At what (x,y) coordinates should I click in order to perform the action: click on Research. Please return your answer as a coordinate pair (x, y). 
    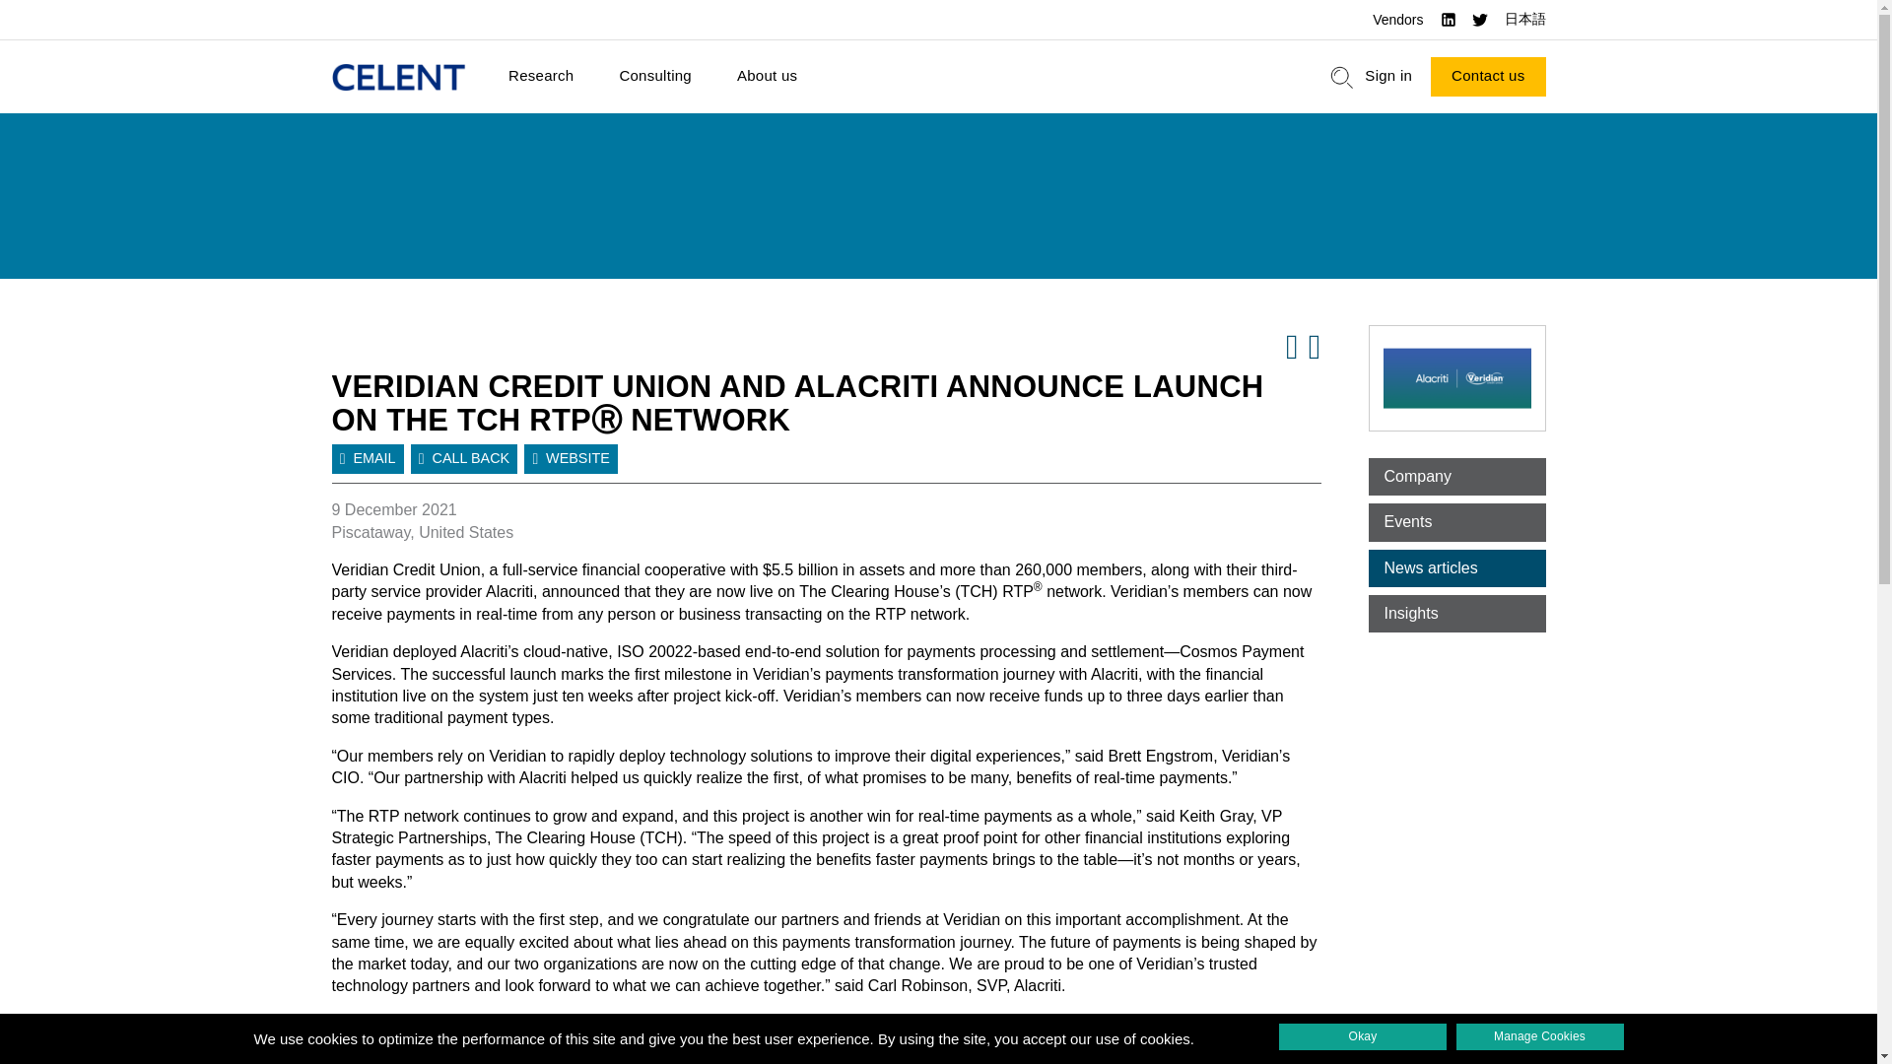
    Looking at the image, I should click on (540, 77).